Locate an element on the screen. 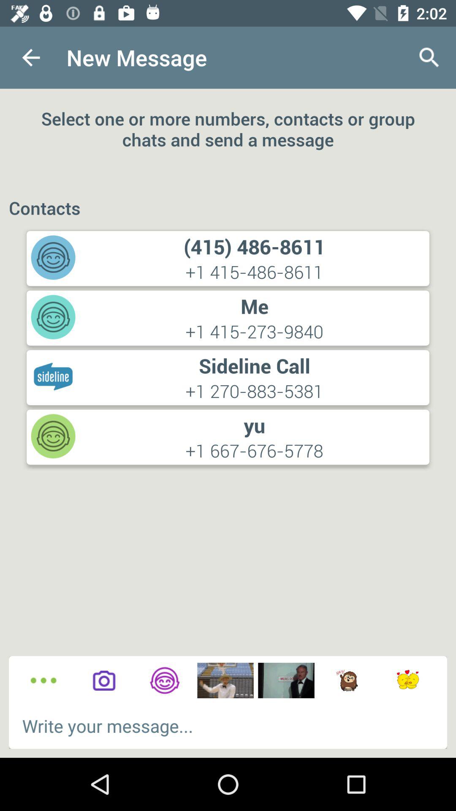  upload a photo is located at coordinates (104, 680).